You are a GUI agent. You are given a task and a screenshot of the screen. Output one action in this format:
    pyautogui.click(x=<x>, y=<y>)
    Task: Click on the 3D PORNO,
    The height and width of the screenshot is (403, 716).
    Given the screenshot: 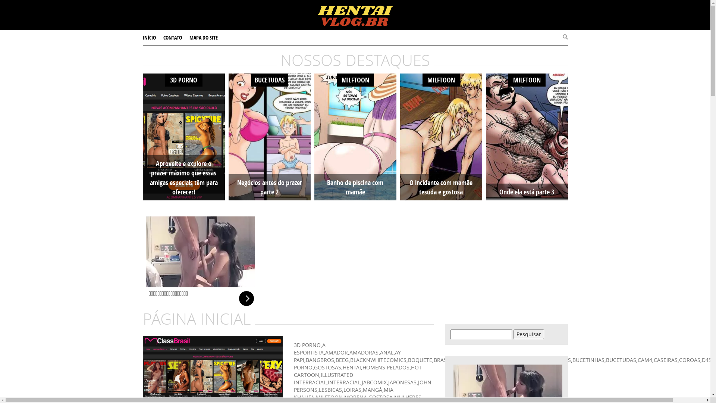 What is the action you would take?
    pyautogui.click(x=308, y=345)
    